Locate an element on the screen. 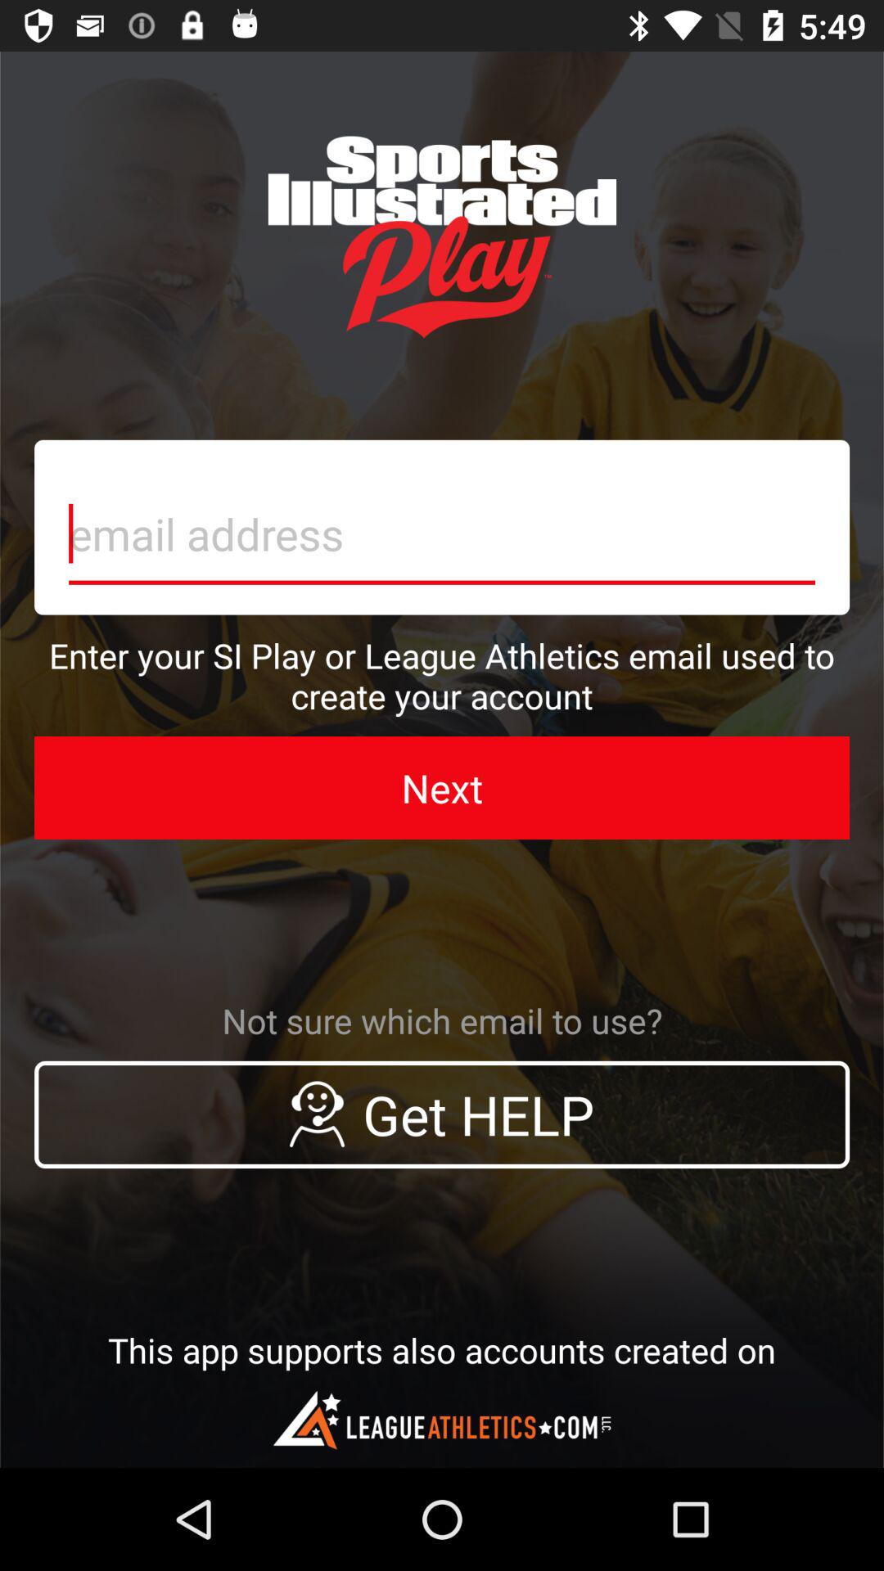 This screenshot has height=1571, width=884. tap the item below the enter your si is located at coordinates (442, 788).